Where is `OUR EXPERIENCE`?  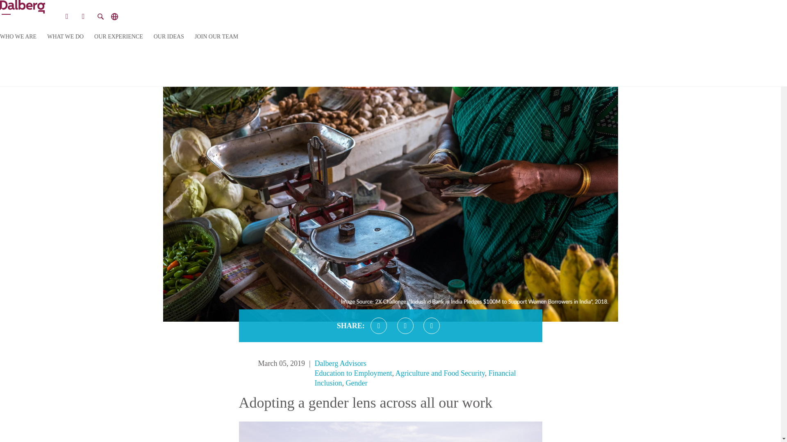
OUR EXPERIENCE is located at coordinates (119, 37).